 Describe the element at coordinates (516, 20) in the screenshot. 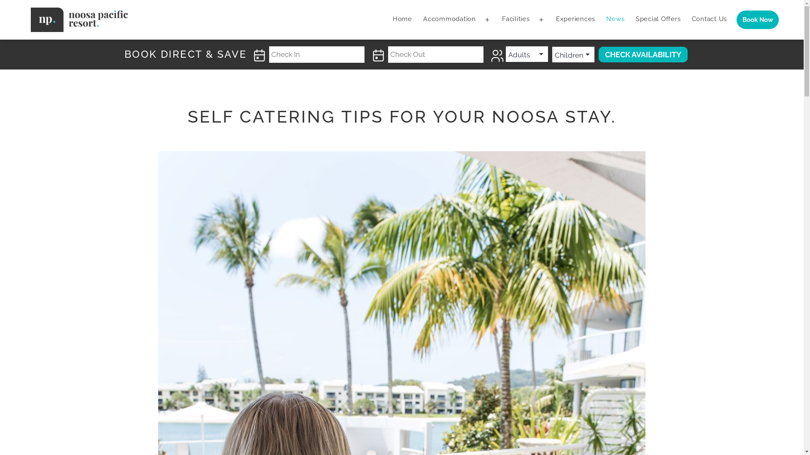

I see `Facilities` at that location.